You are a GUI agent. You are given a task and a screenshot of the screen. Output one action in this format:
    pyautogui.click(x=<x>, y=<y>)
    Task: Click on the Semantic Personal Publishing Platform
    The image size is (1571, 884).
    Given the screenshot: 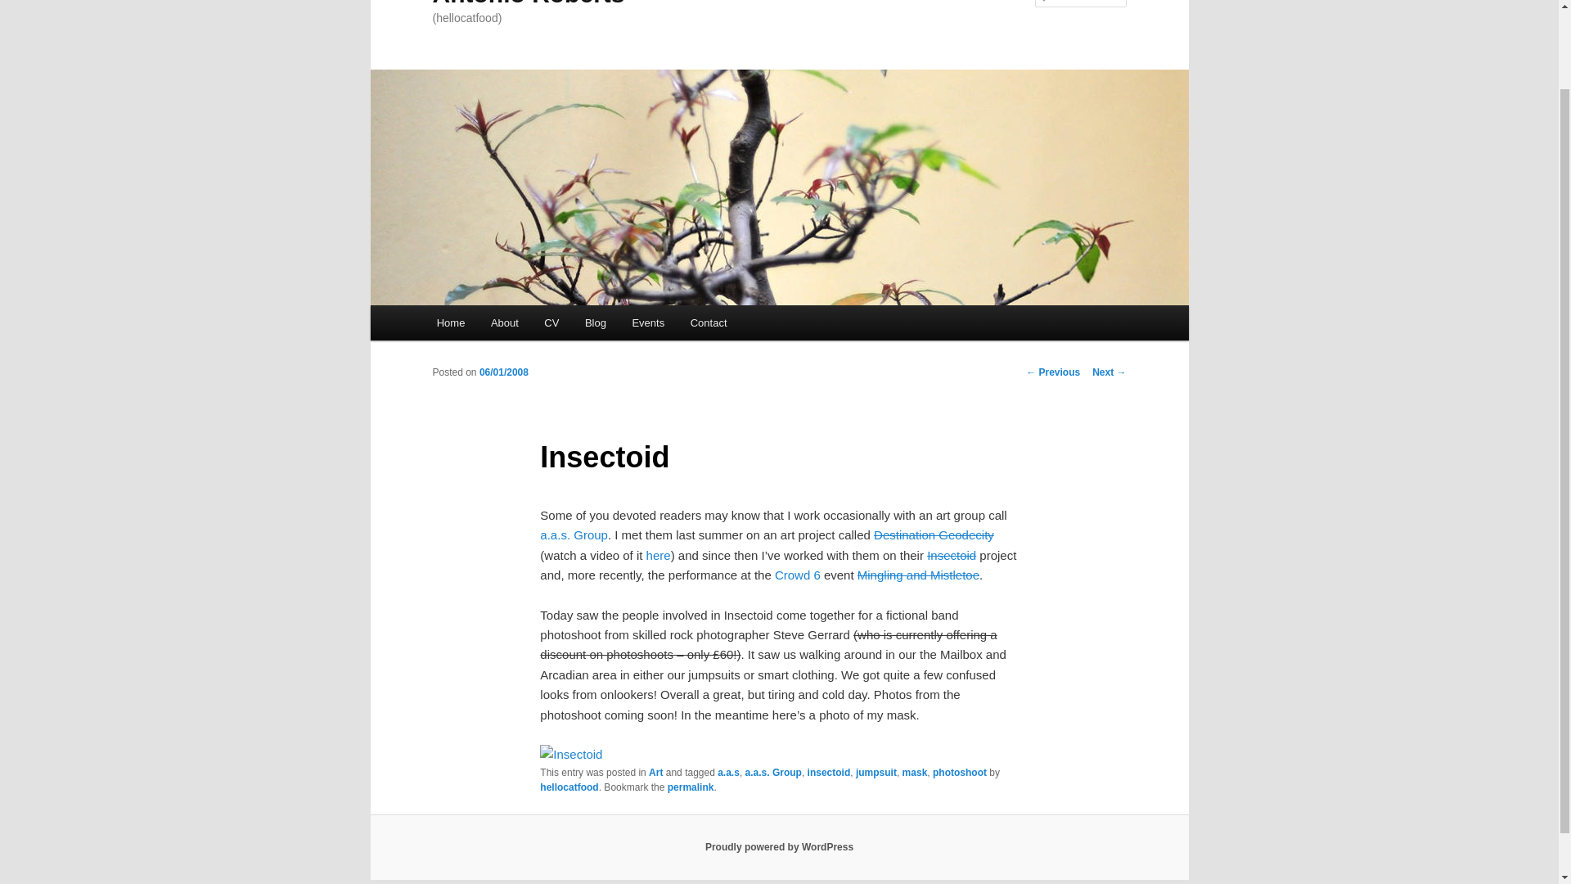 What is the action you would take?
    pyautogui.click(x=779, y=847)
    